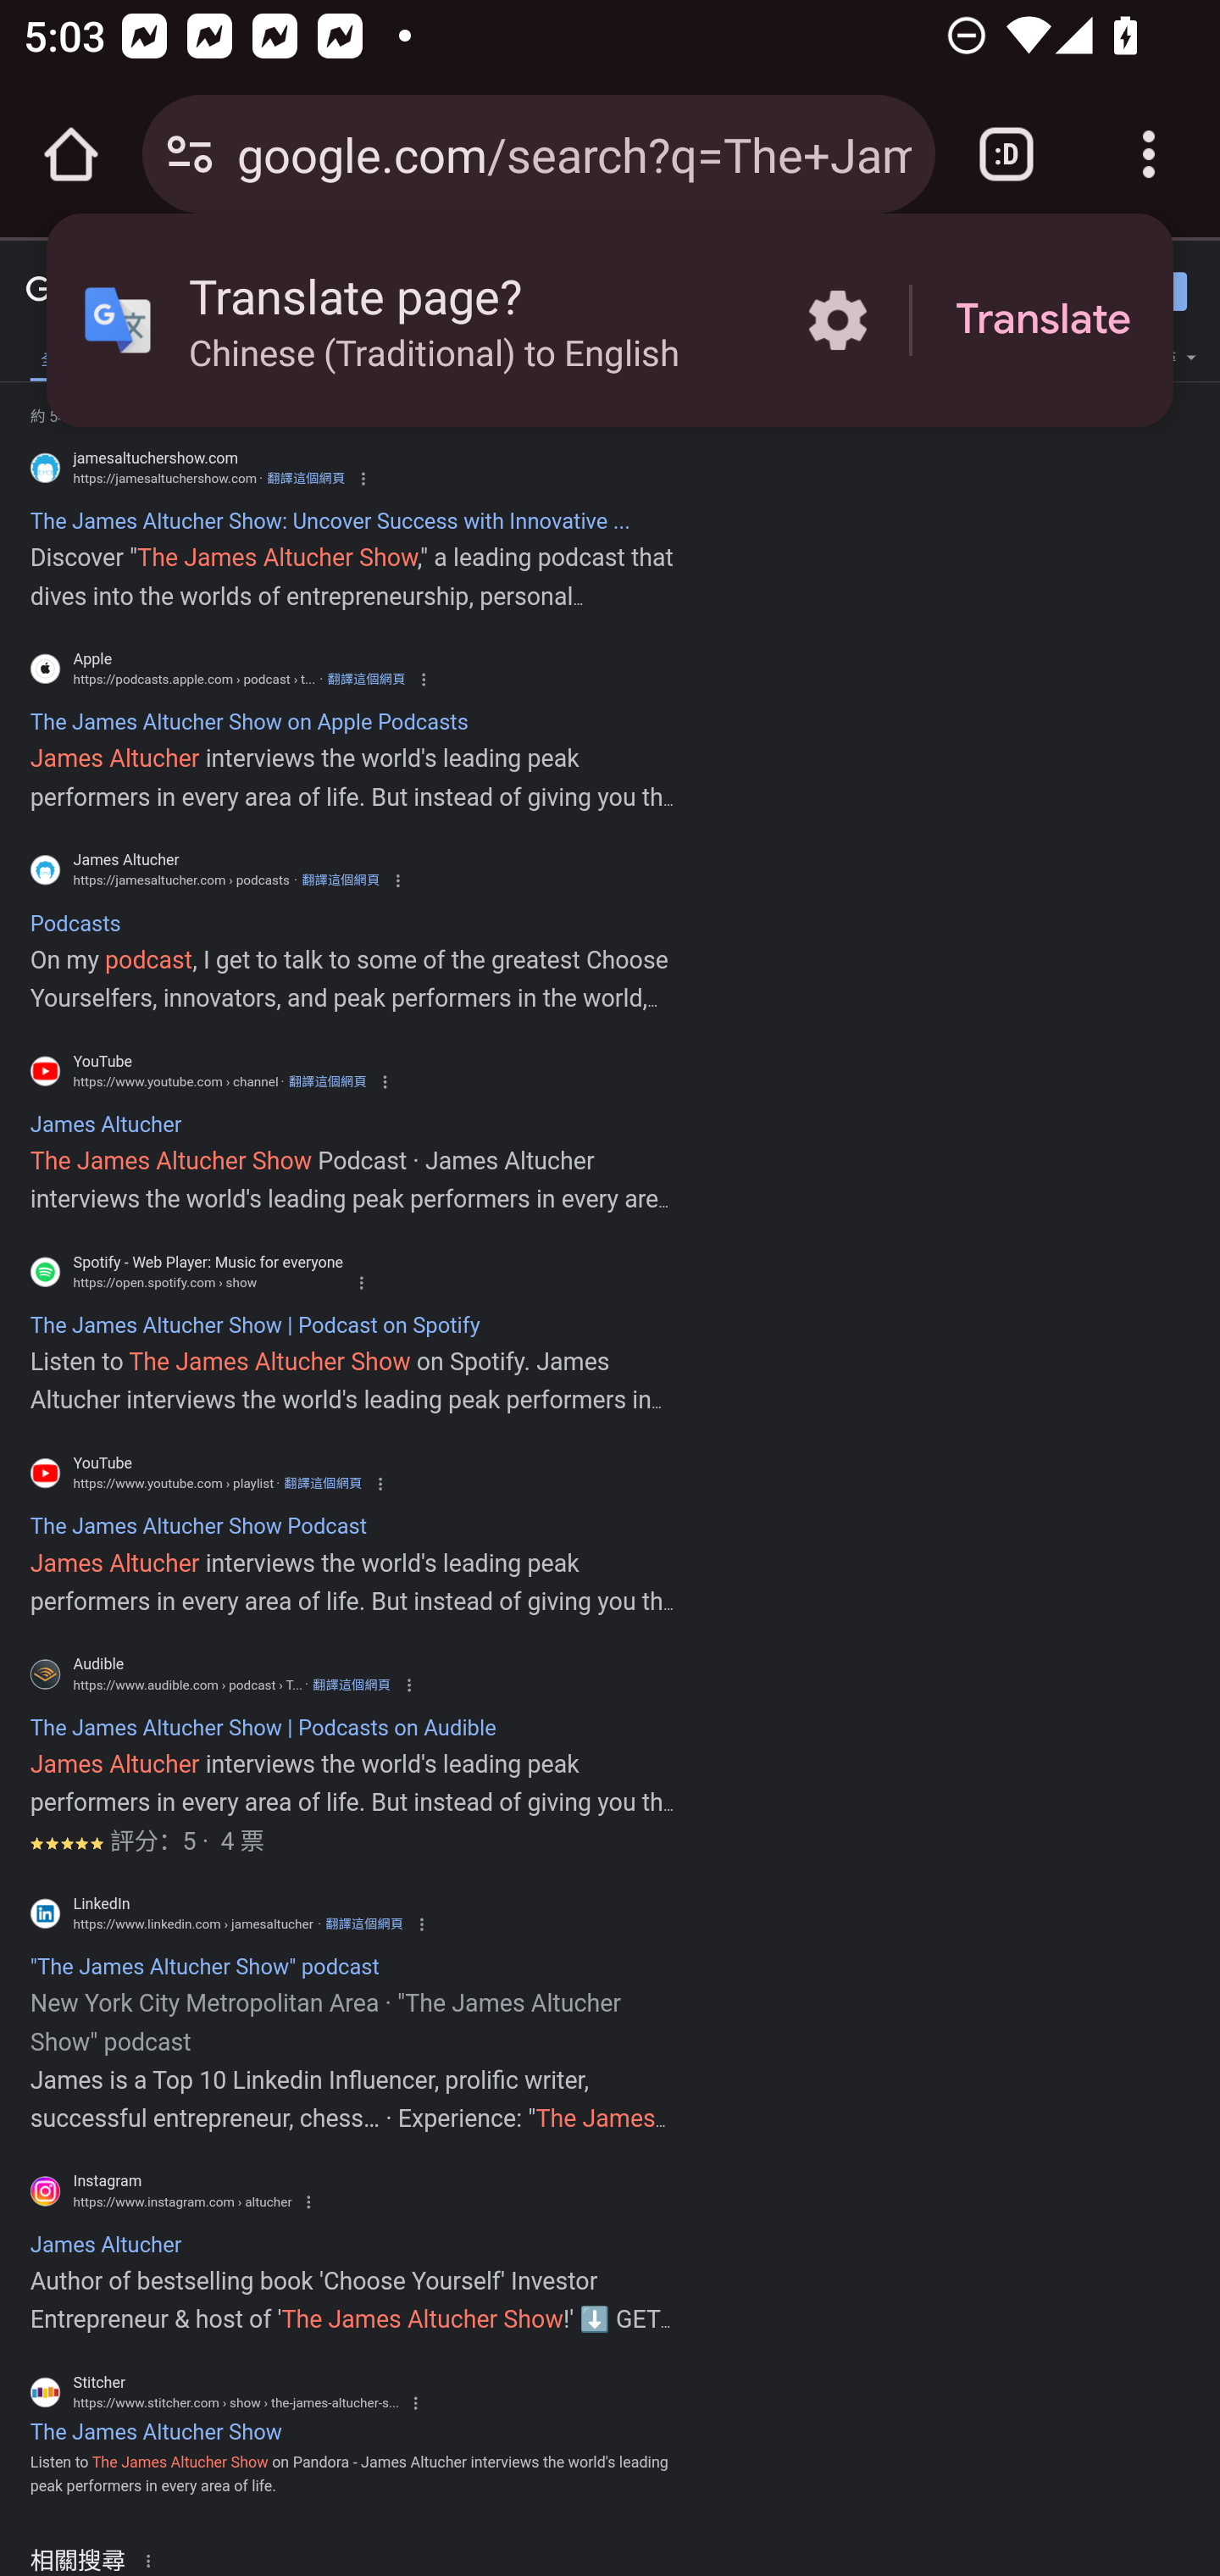 Image resolution: width=1220 pixels, height=2576 pixels. Describe the element at coordinates (1006, 154) in the screenshot. I see `Switch or close tabs` at that location.